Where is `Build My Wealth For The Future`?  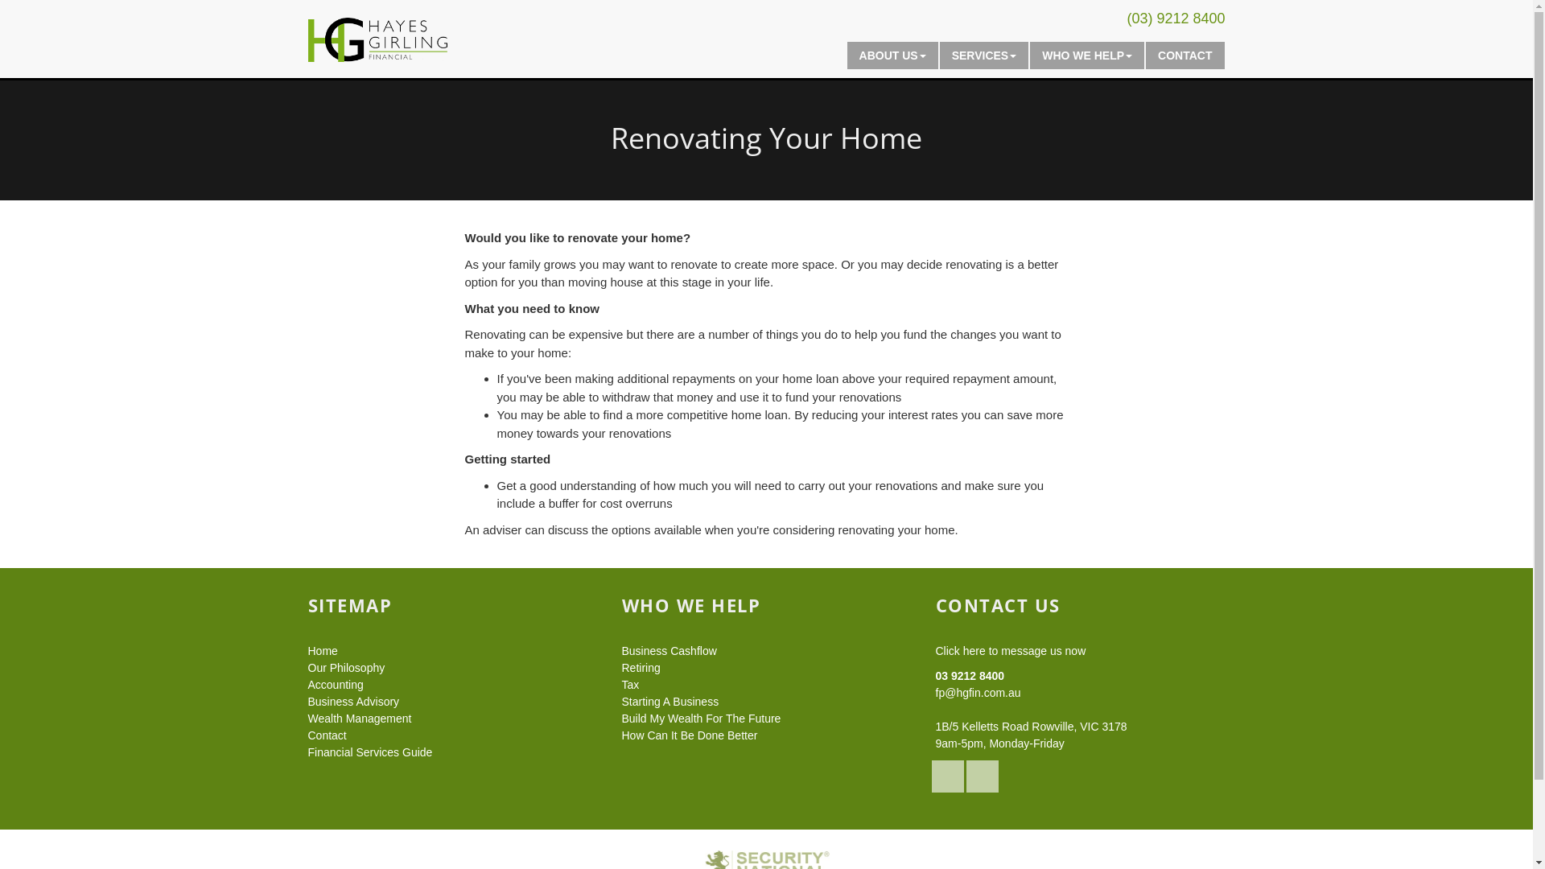 Build My Wealth For The Future is located at coordinates (701, 719).